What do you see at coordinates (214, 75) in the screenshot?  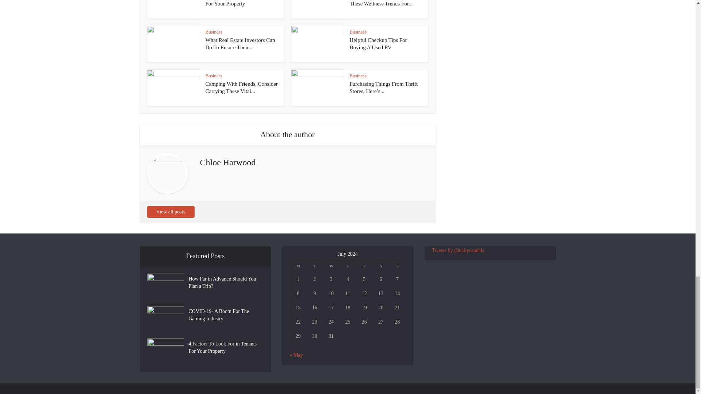 I see `Business` at bounding box center [214, 75].